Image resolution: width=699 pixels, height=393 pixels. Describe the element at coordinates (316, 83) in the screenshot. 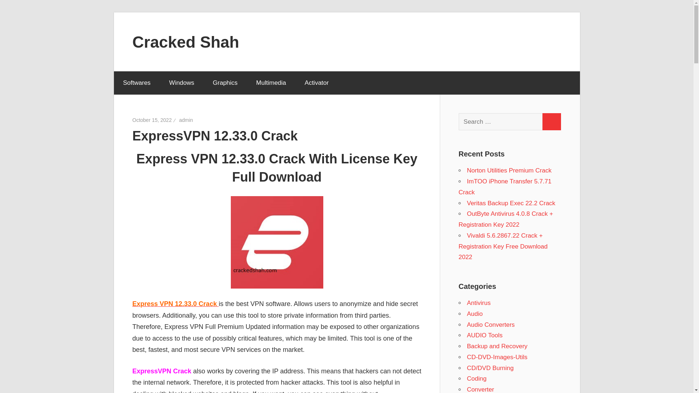

I see `Activator` at that location.